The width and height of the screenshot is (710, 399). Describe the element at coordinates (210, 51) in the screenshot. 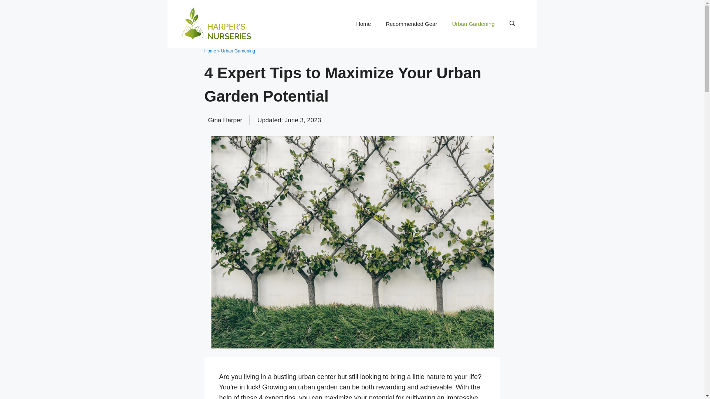

I see `Home` at that location.